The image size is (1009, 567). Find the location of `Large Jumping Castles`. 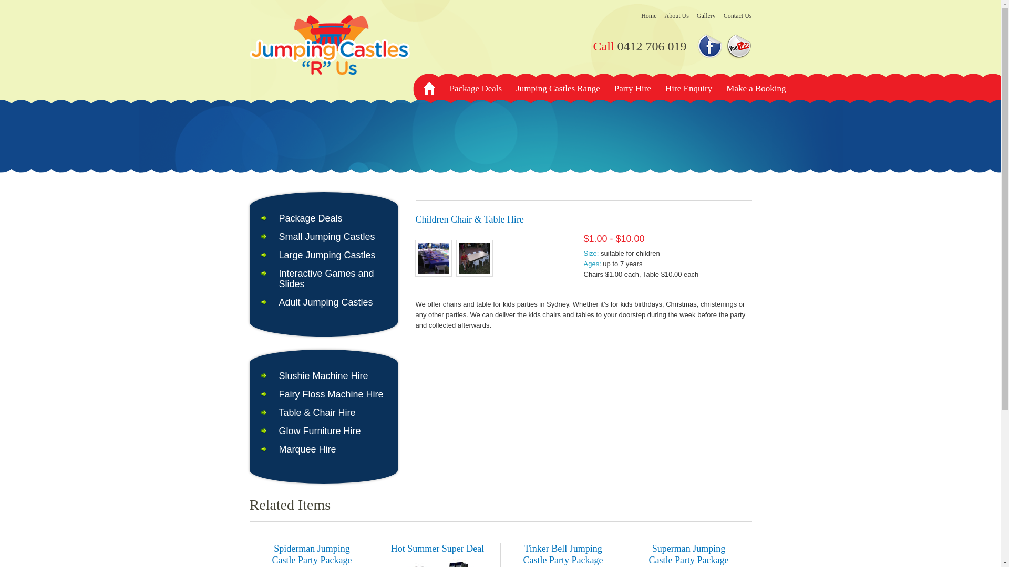

Large Jumping Castles is located at coordinates (327, 255).